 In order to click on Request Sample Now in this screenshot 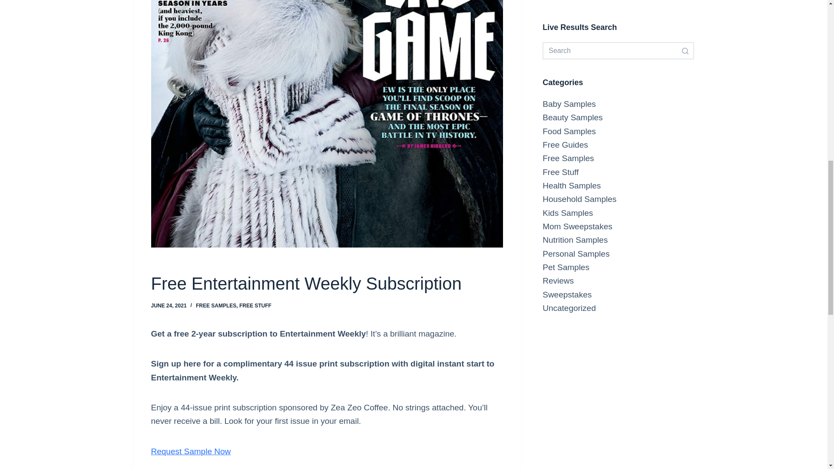, I will do `click(191, 451)`.